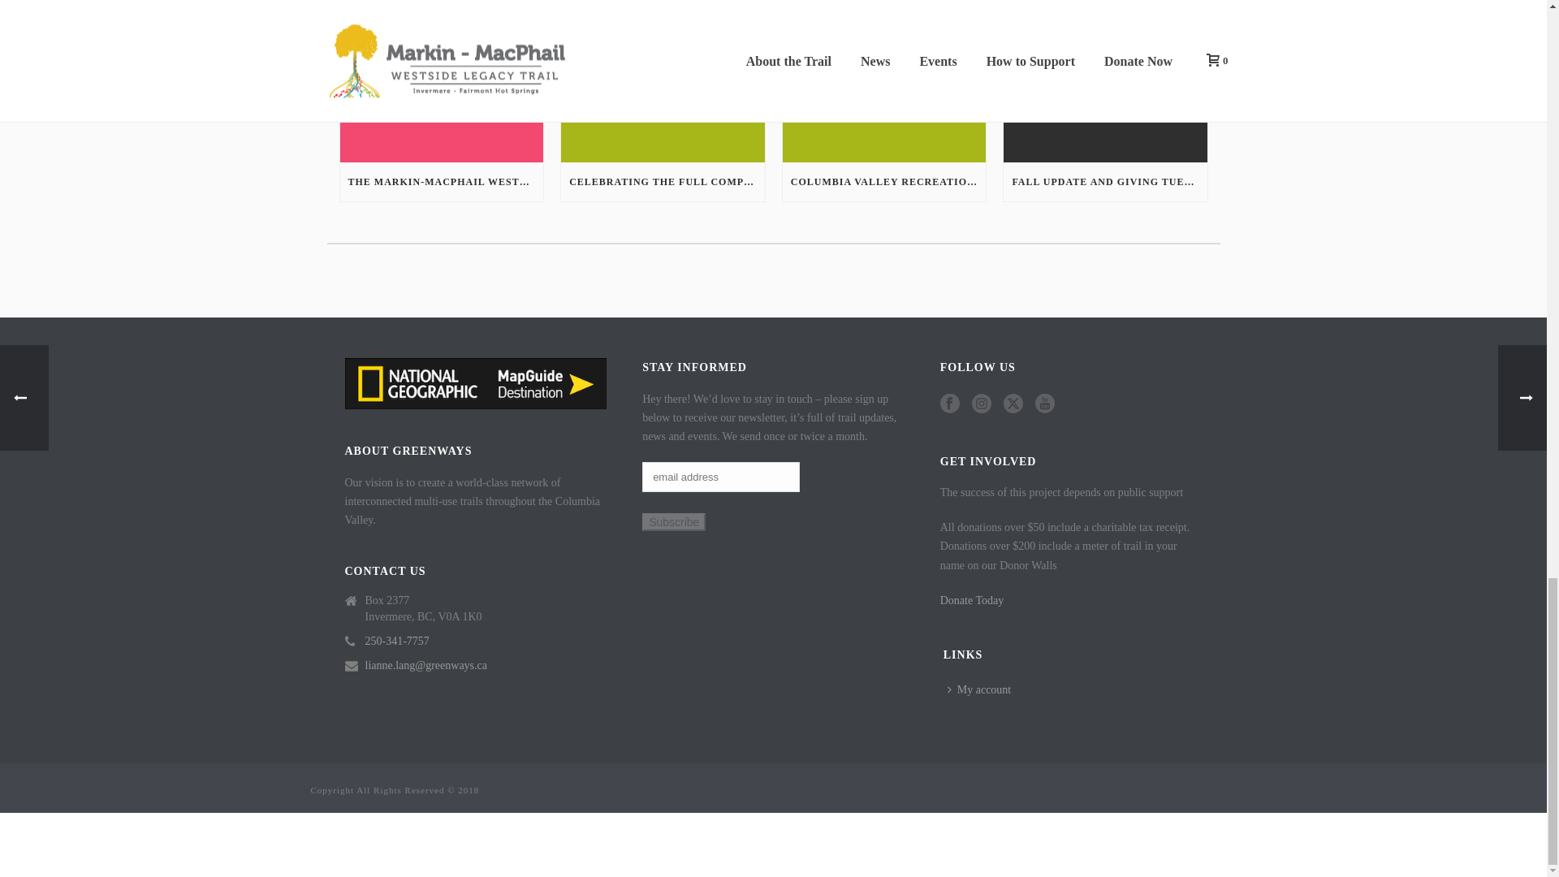  Describe the element at coordinates (1044, 404) in the screenshot. I see `Follow Us on youtube` at that location.